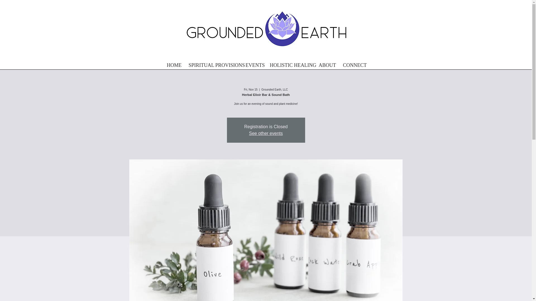 Image resolution: width=536 pixels, height=301 pixels. I want to click on CONNECT, so click(353, 65).